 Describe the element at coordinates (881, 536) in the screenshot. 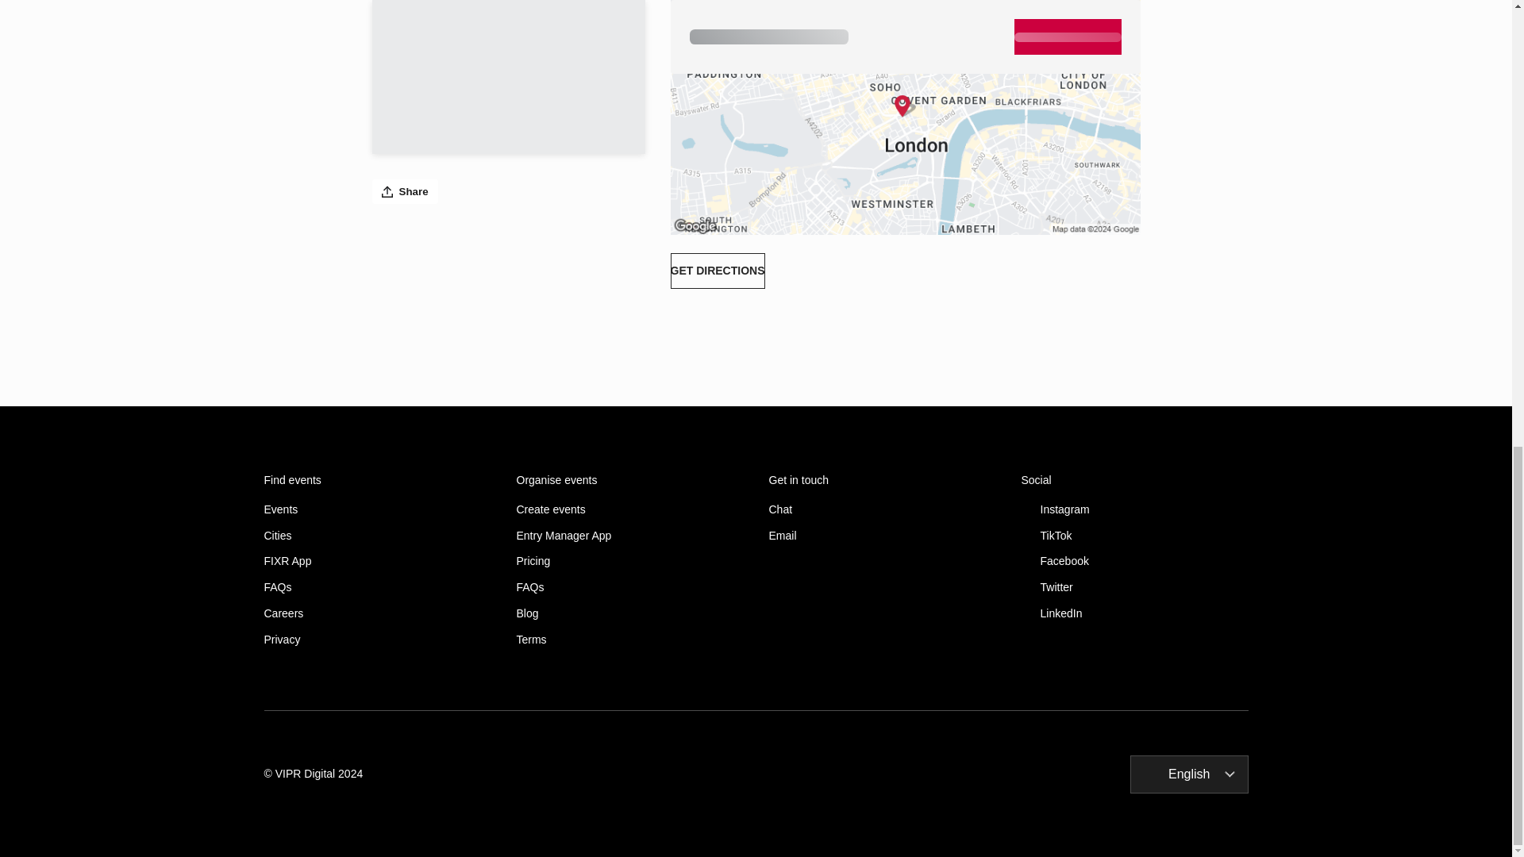

I see `Email` at that location.